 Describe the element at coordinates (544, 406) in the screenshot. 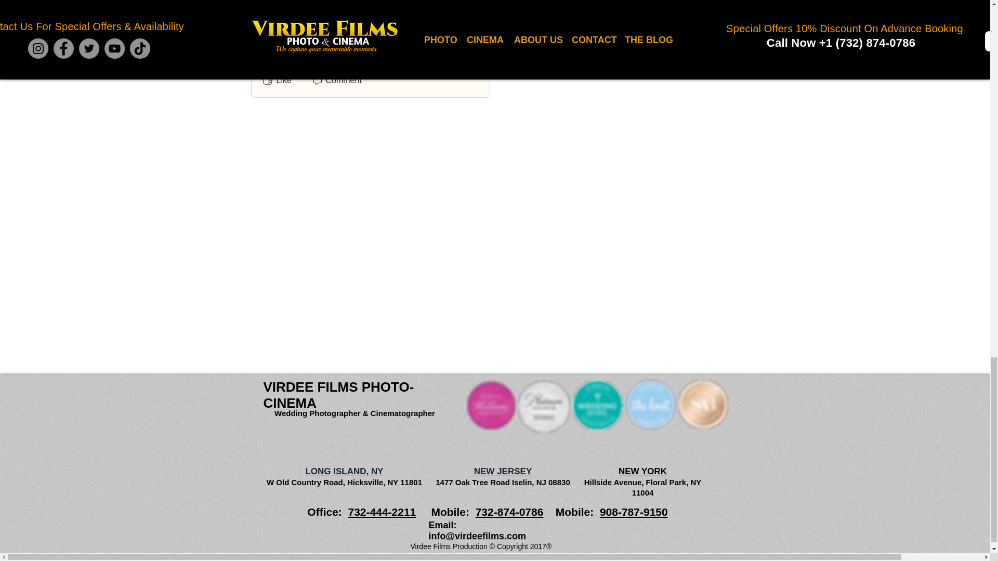

I see `Maharani Weddings Indian Photographer Virdee Films` at that location.